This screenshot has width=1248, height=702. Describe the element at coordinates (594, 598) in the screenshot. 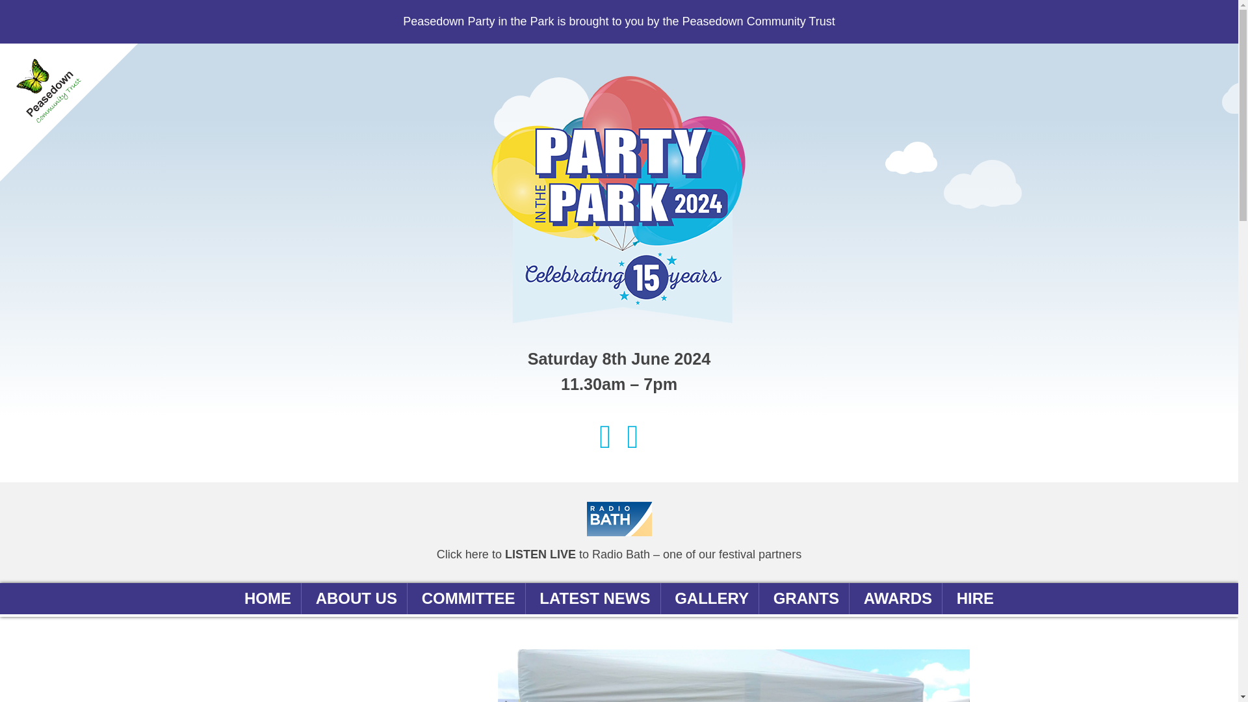

I see `LATEST NEWS` at that location.